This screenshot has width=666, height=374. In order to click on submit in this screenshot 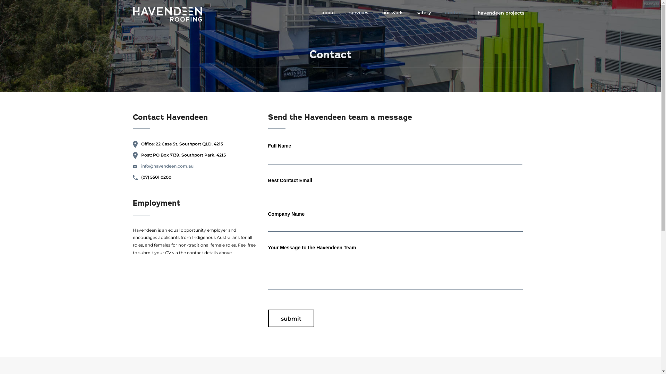, I will do `click(291, 318)`.